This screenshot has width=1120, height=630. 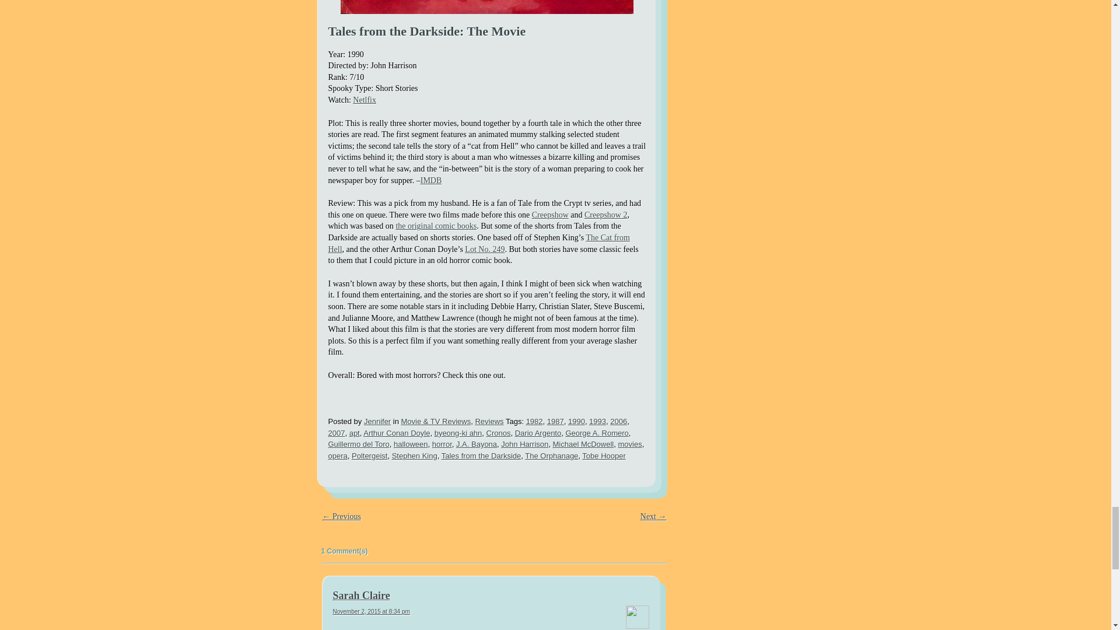 What do you see at coordinates (551, 215) in the screenshot?
I see `Creepshow` at bounding box center [551, 215].